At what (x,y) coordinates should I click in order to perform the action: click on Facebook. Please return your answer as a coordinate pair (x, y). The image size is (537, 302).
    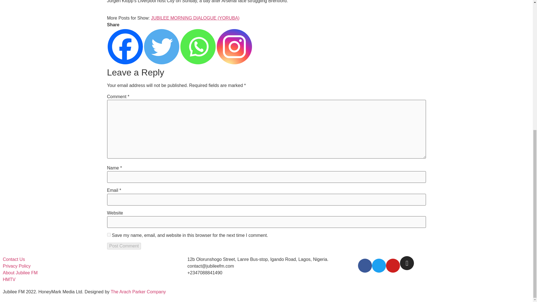
    Looking at the image, I should click on (125, 46).